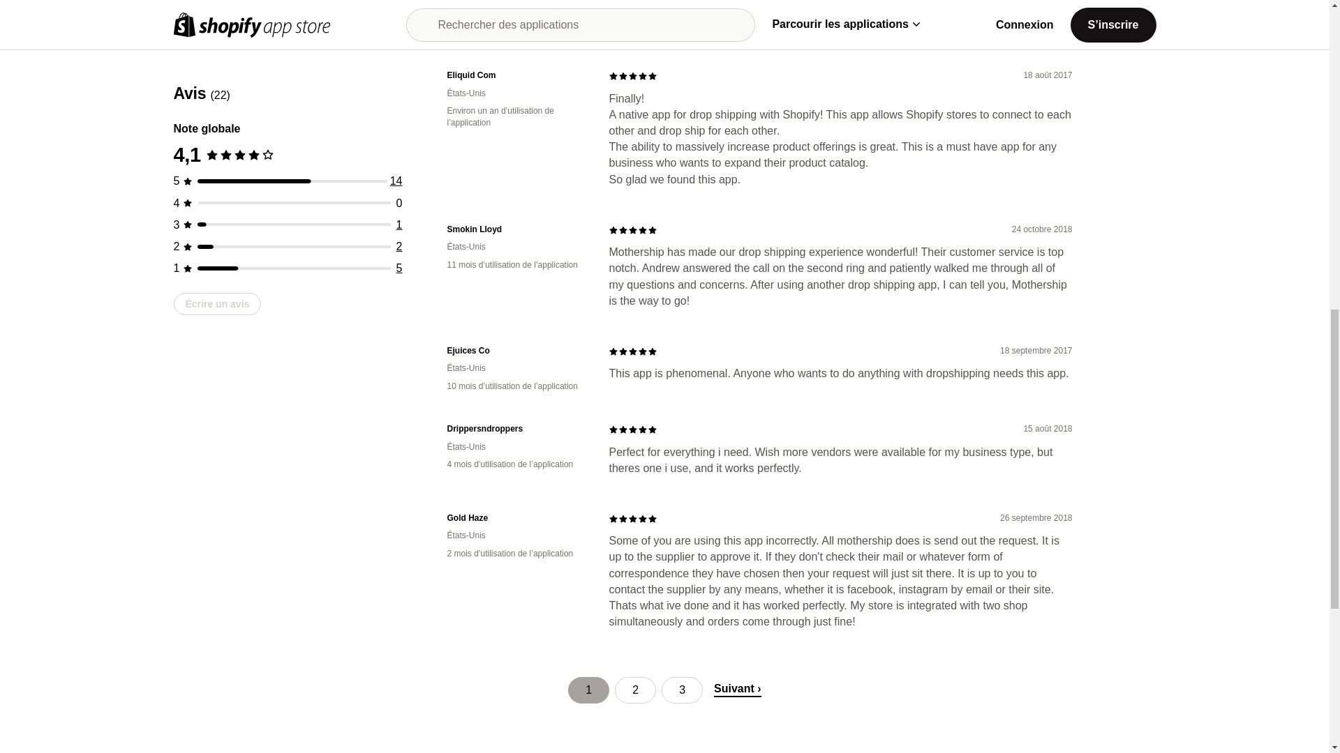  I want to click on Eliquid Com, so click(516, 75).